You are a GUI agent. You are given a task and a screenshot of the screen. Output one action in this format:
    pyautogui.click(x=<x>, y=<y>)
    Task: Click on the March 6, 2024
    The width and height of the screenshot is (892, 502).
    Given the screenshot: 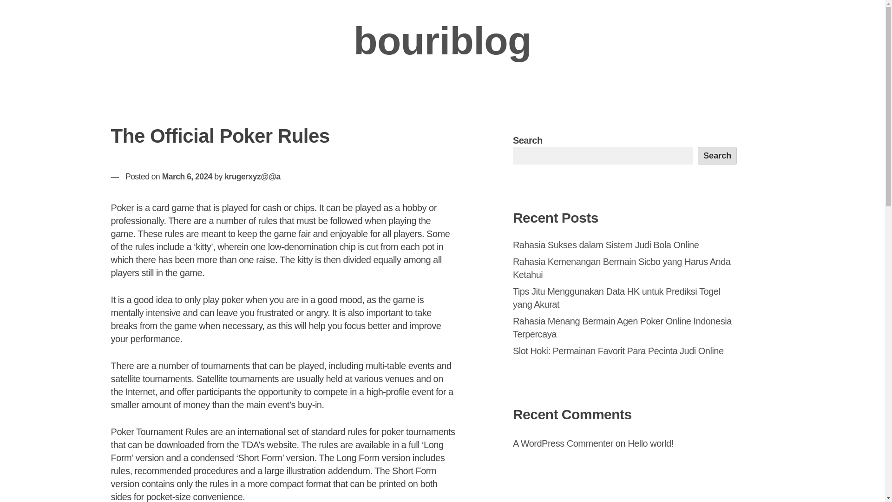 What is the action you would take?
    pyautogui.click(x=187, y=177)
    